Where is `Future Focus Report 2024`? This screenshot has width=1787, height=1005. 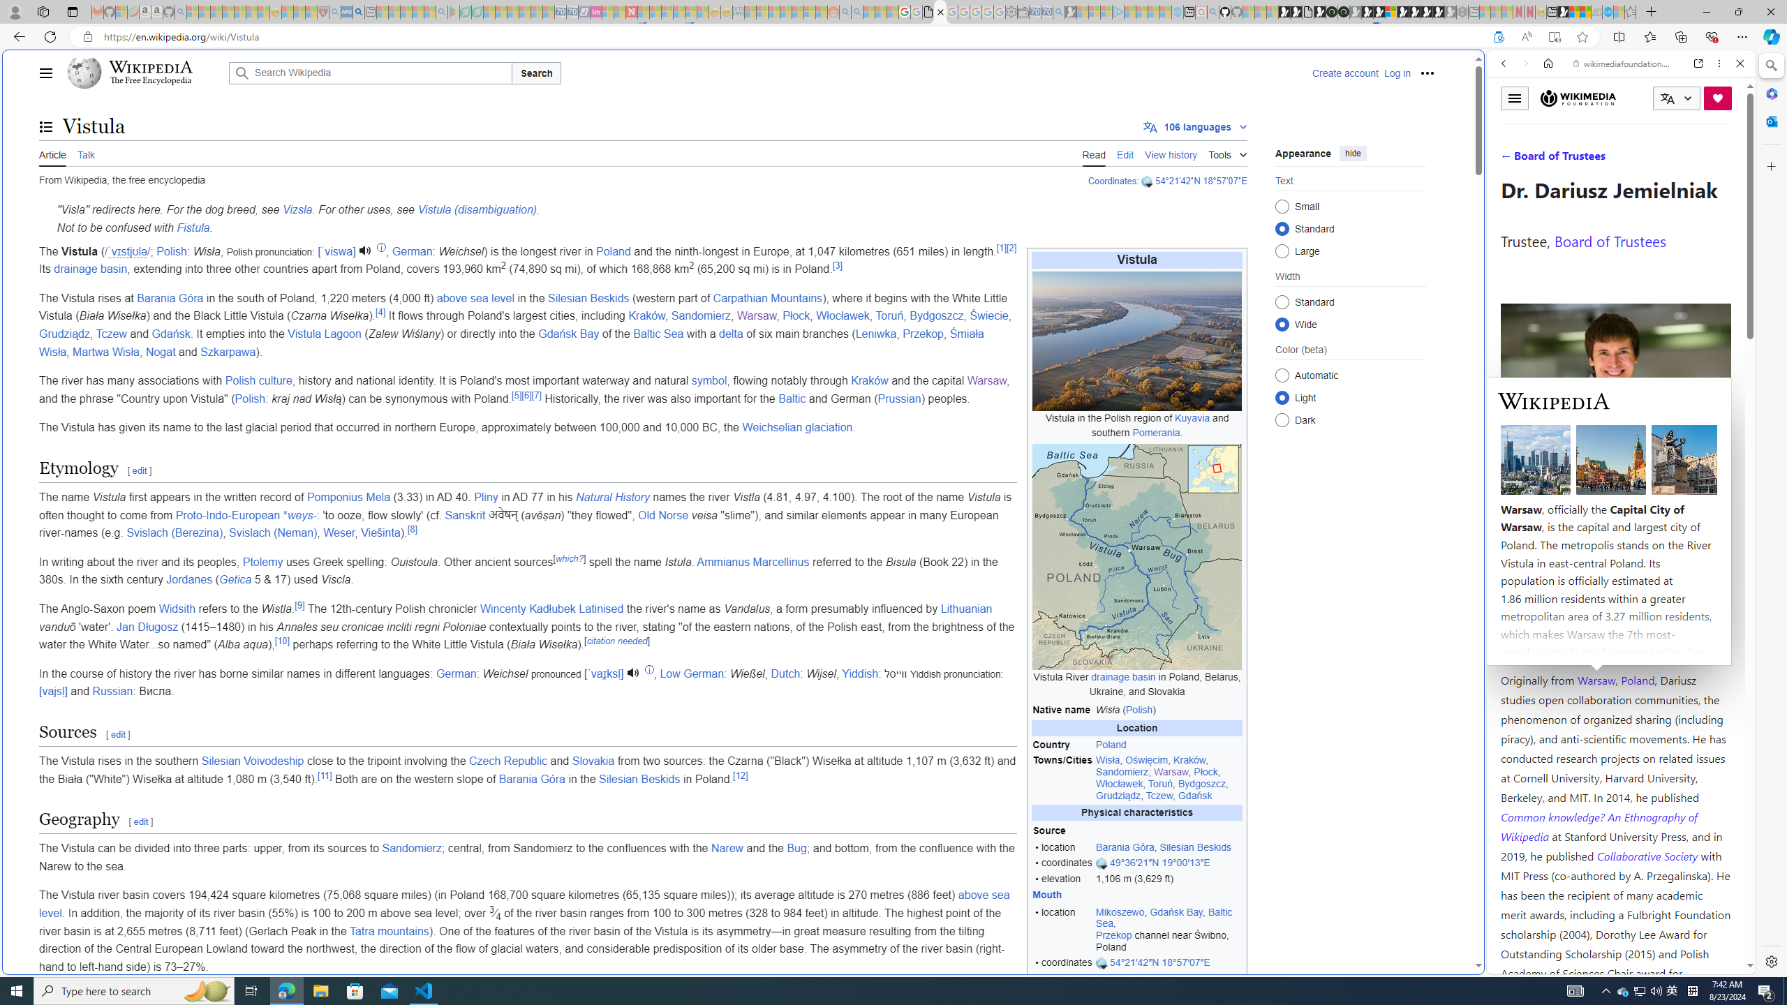 Future Focus Report 2024 is located at coordinates (1344, 12).